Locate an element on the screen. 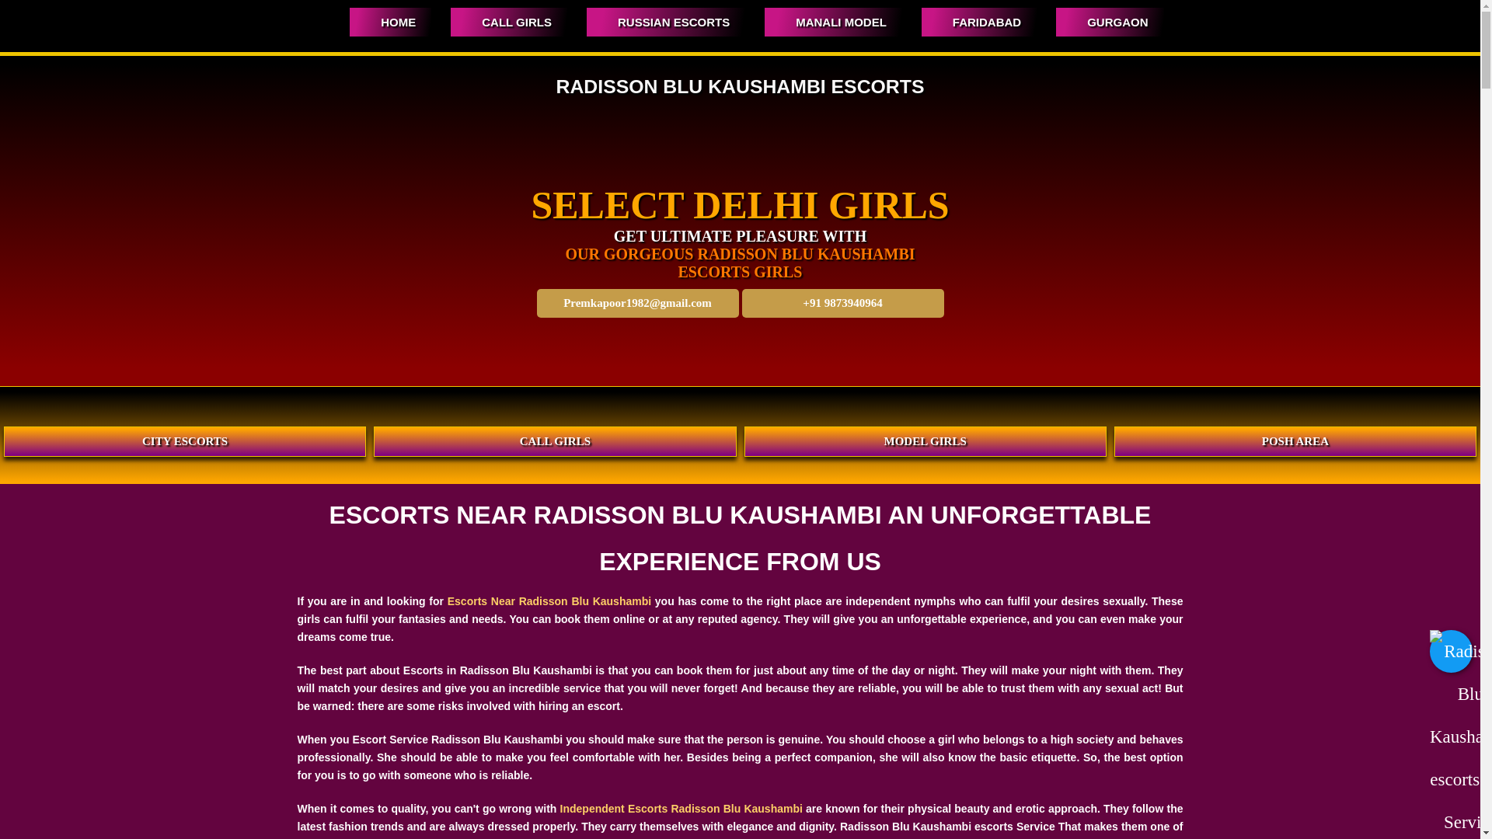 Image resolution: width=1492 pixels, height=839 pixels. CALL GIRLS is located at coordinates (508, 22).